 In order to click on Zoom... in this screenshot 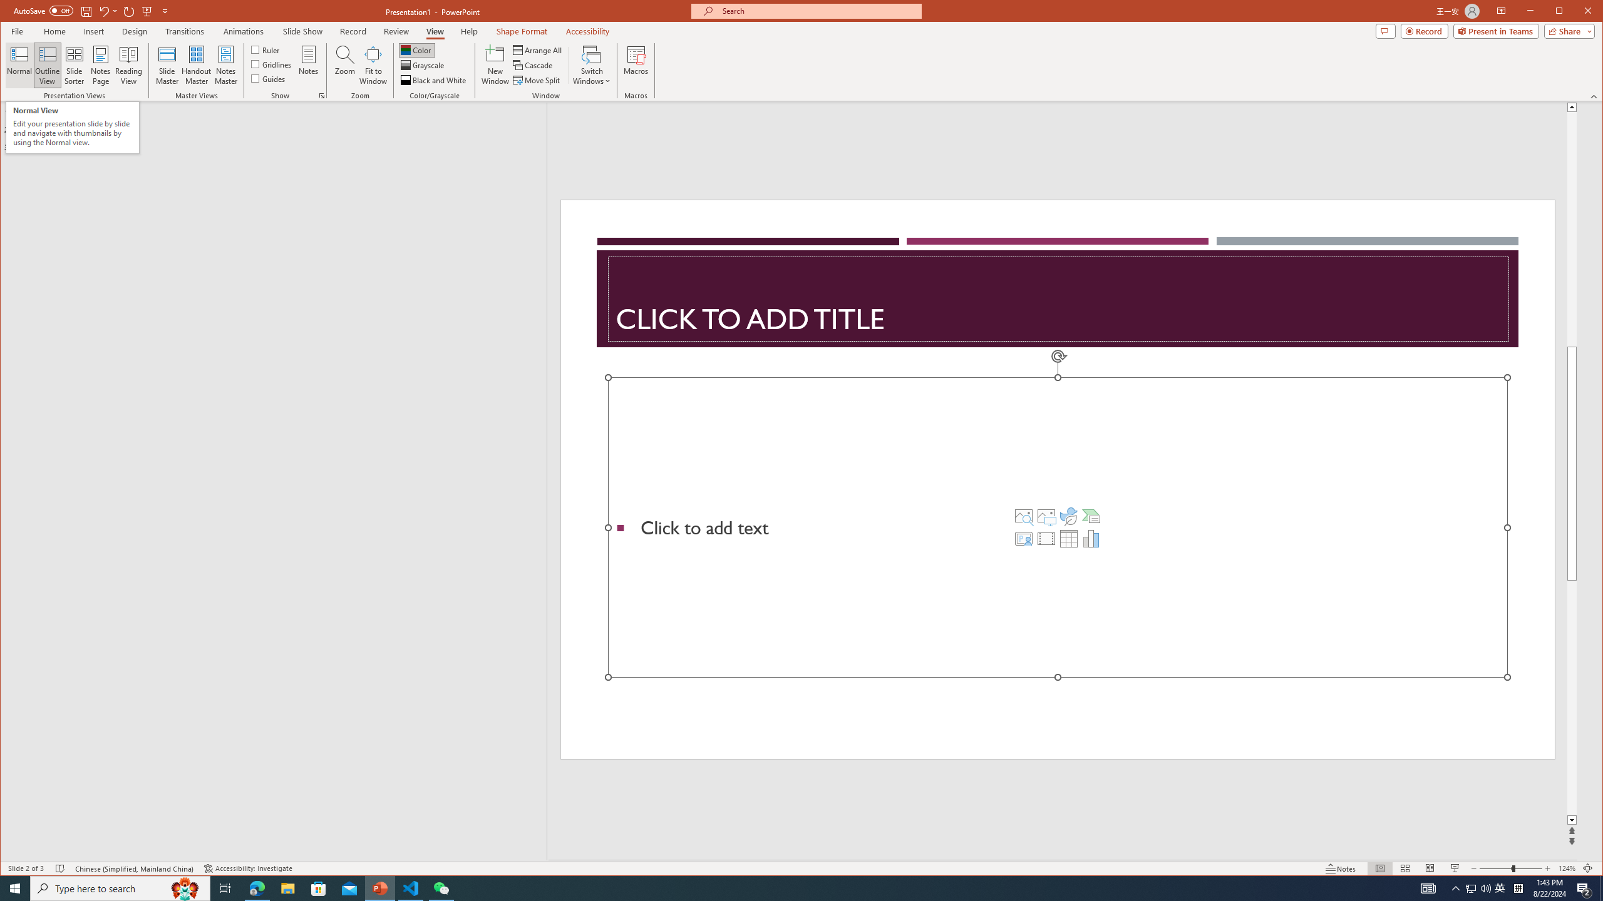, I will do `click(344, 65)`.